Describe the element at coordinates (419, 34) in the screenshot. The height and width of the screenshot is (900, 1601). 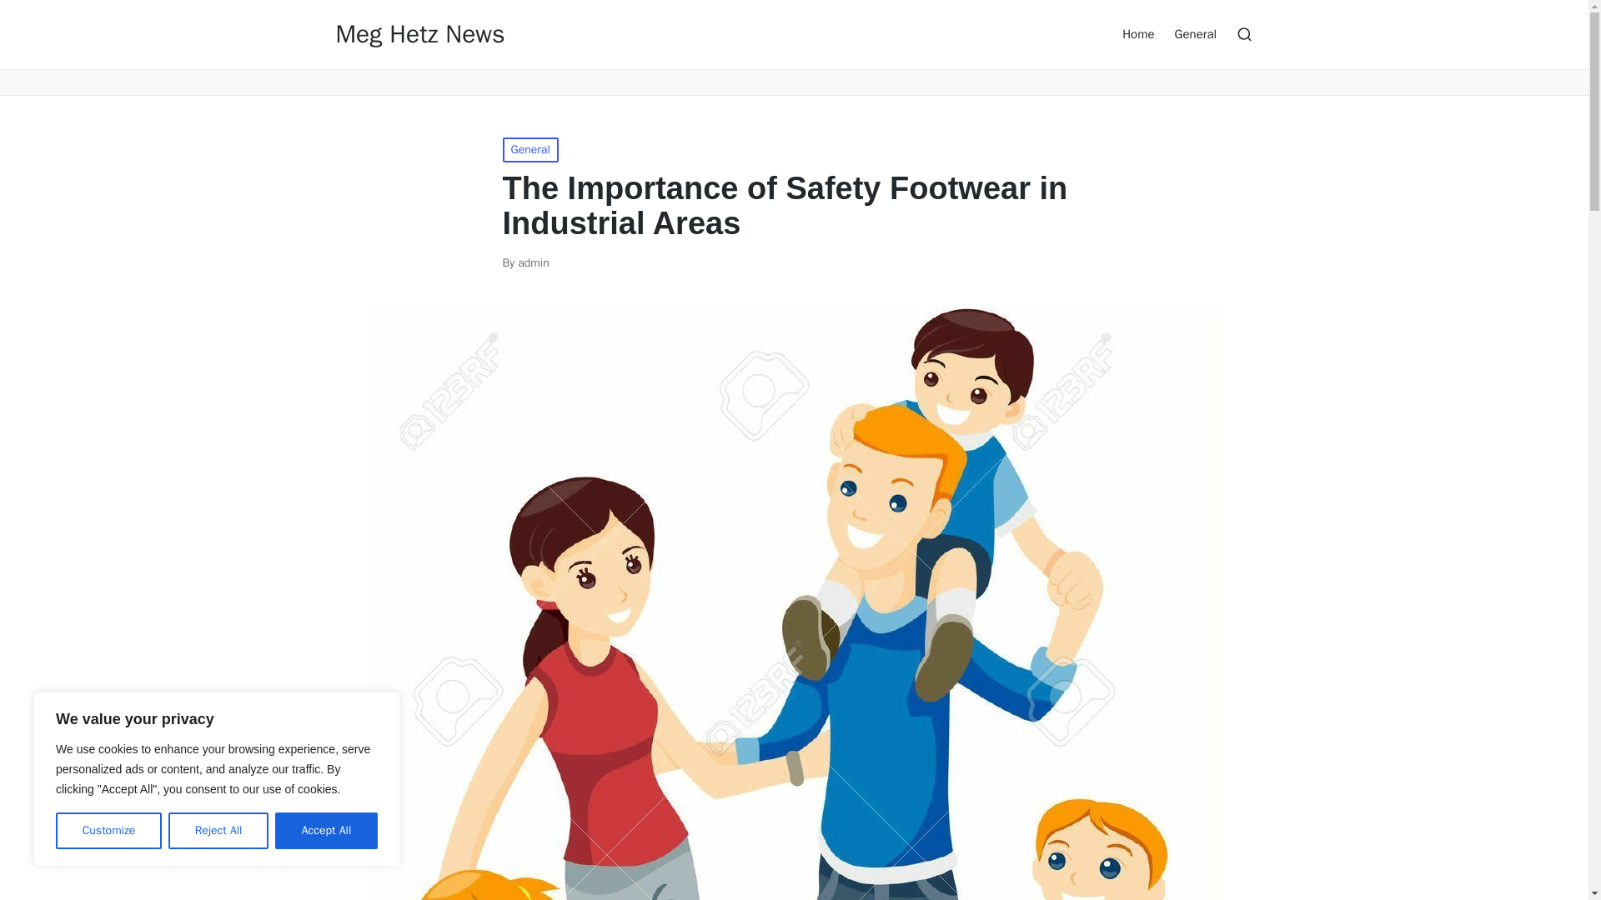
I see `Meg Hetz News` at that location.